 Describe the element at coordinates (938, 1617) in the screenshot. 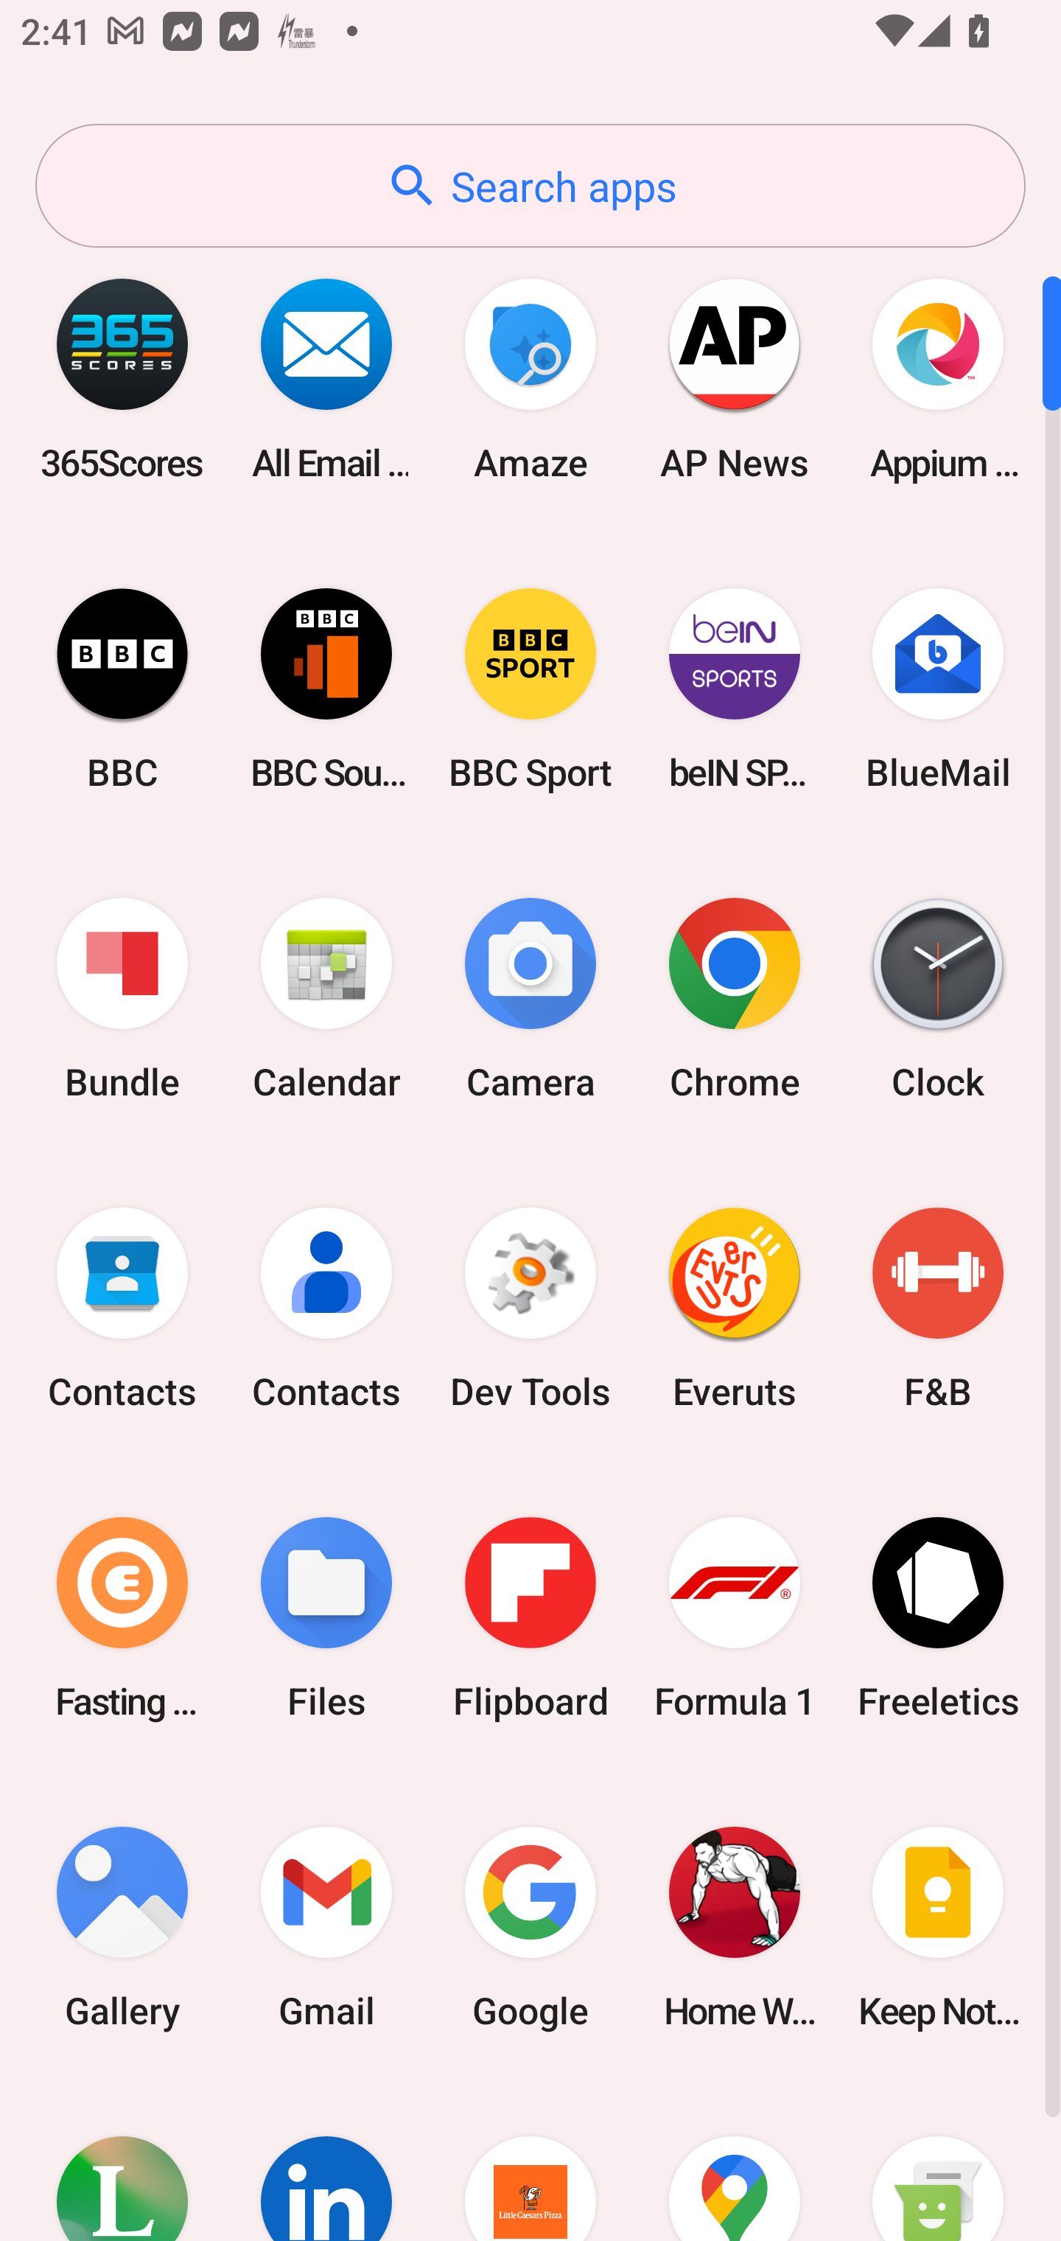

I see `Freeletics` at that location.